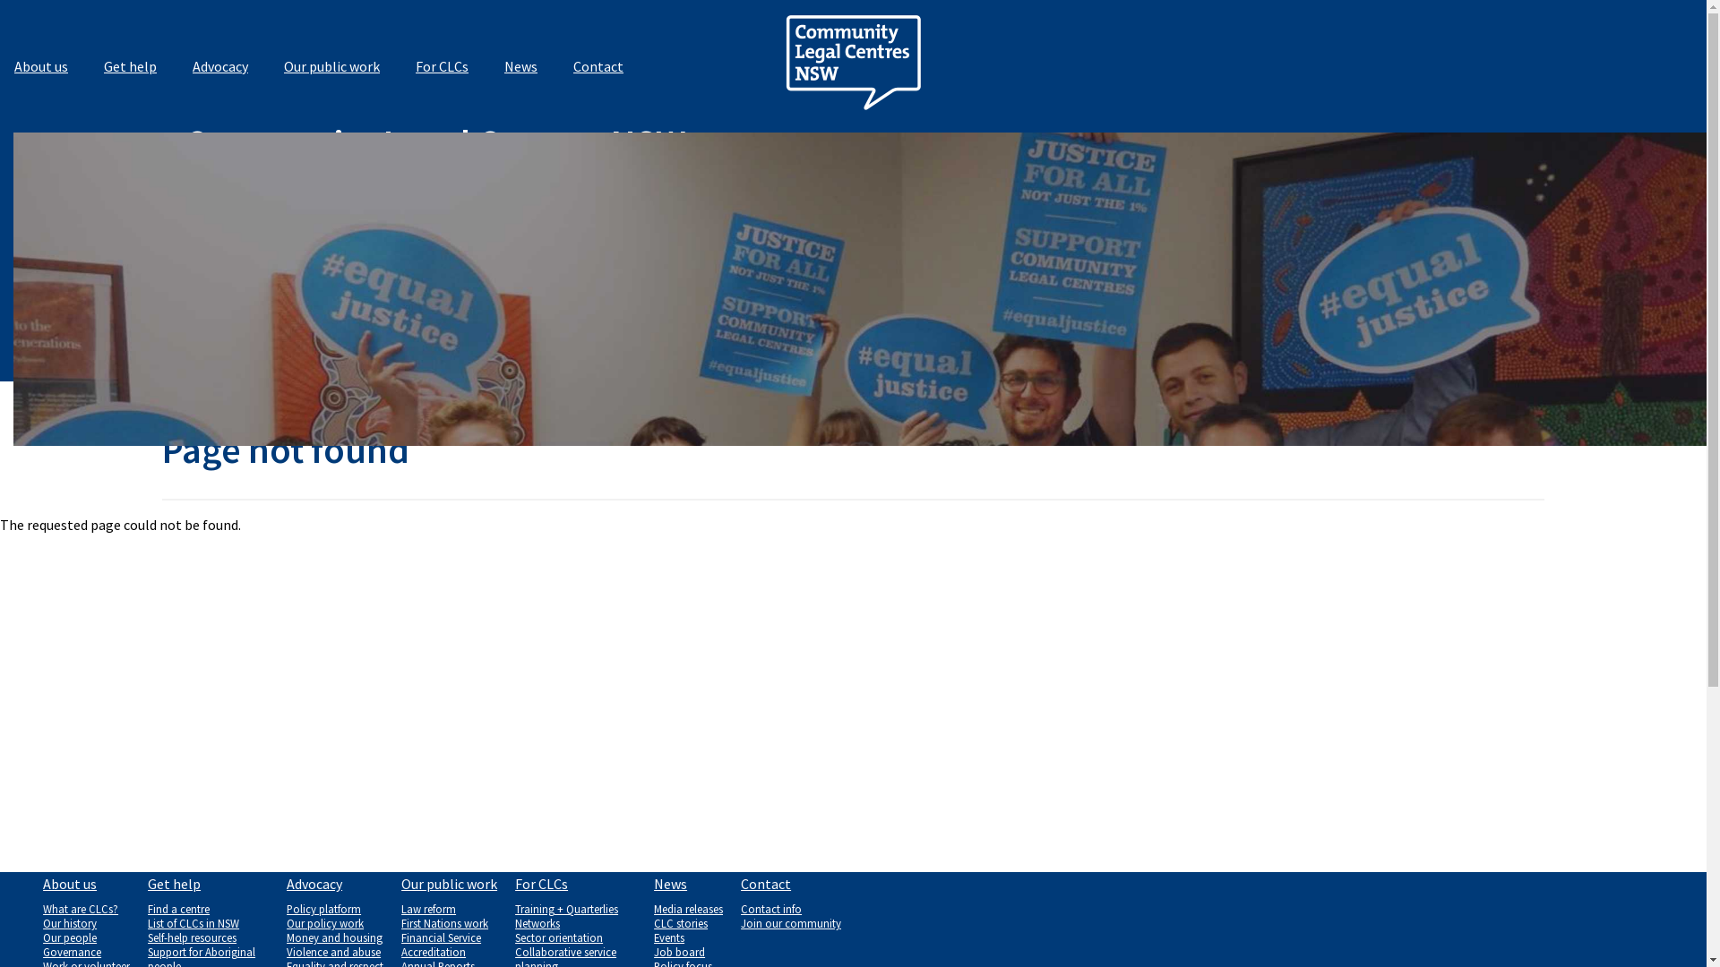 The width and height of the screenshot is (1720, 967). I want to click on Advocacy, so click(224, 66).